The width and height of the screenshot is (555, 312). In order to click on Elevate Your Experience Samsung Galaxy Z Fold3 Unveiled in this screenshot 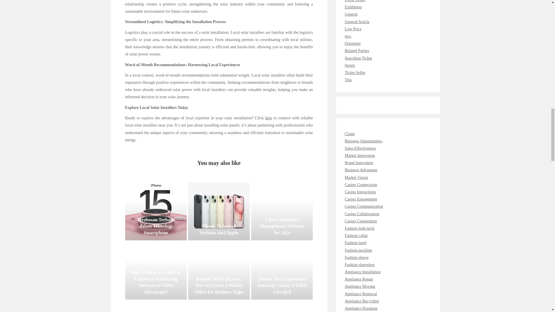, I will do `click(282, 270)`.